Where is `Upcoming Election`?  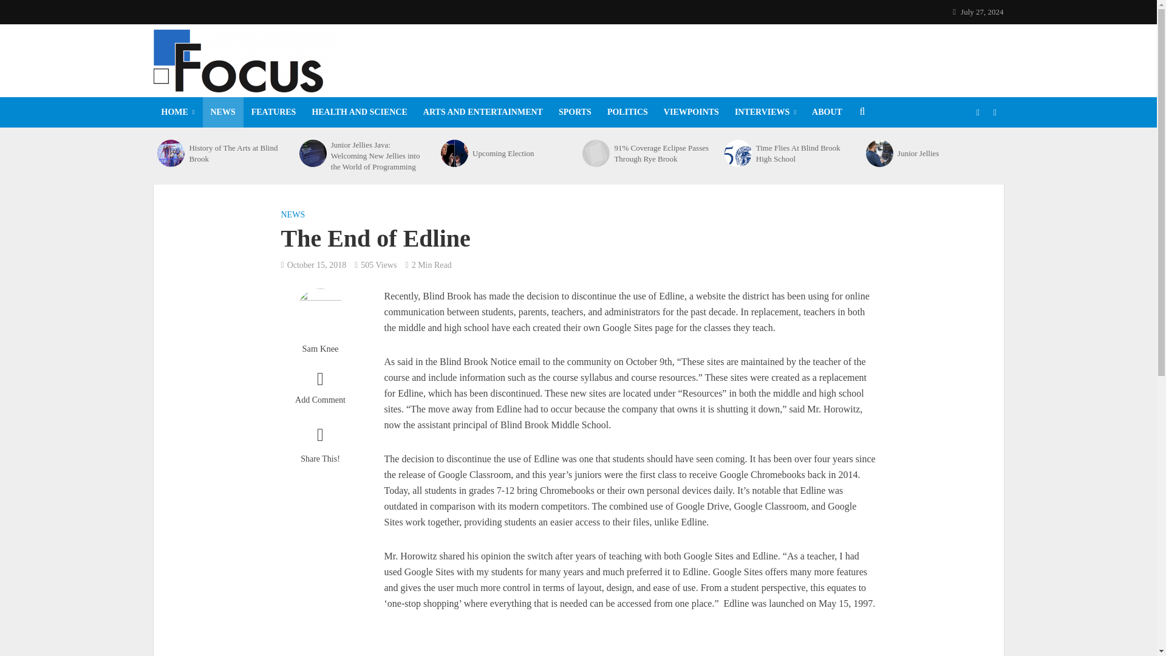 Upcoming Election is located at coordinates (454, 153).